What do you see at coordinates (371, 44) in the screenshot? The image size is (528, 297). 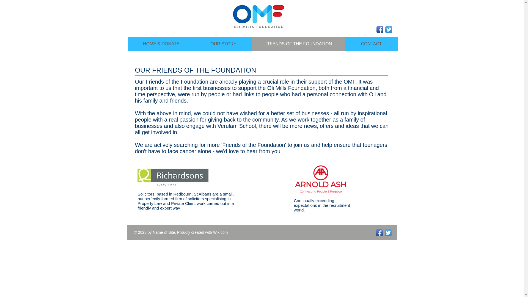 I see `CONTACT` at bounding box center [371, 44].